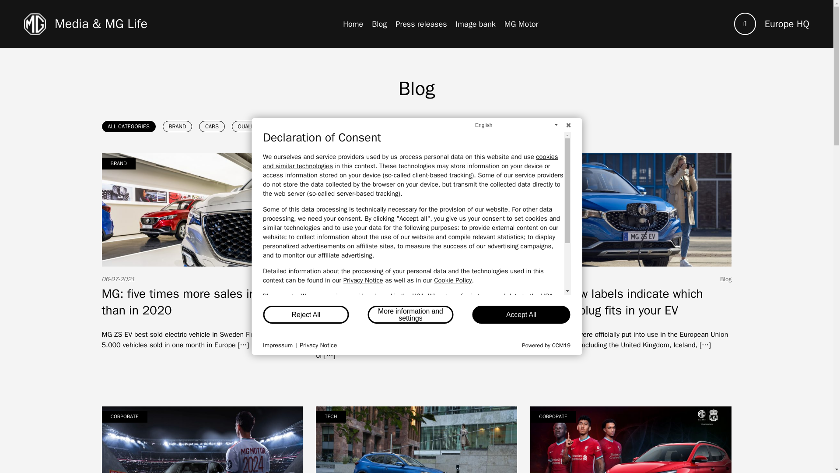 The height and width of the screenshot is (473, 840). Describe the element at coordinates (353, 24) in the screenshot. I see `Home` at that location.